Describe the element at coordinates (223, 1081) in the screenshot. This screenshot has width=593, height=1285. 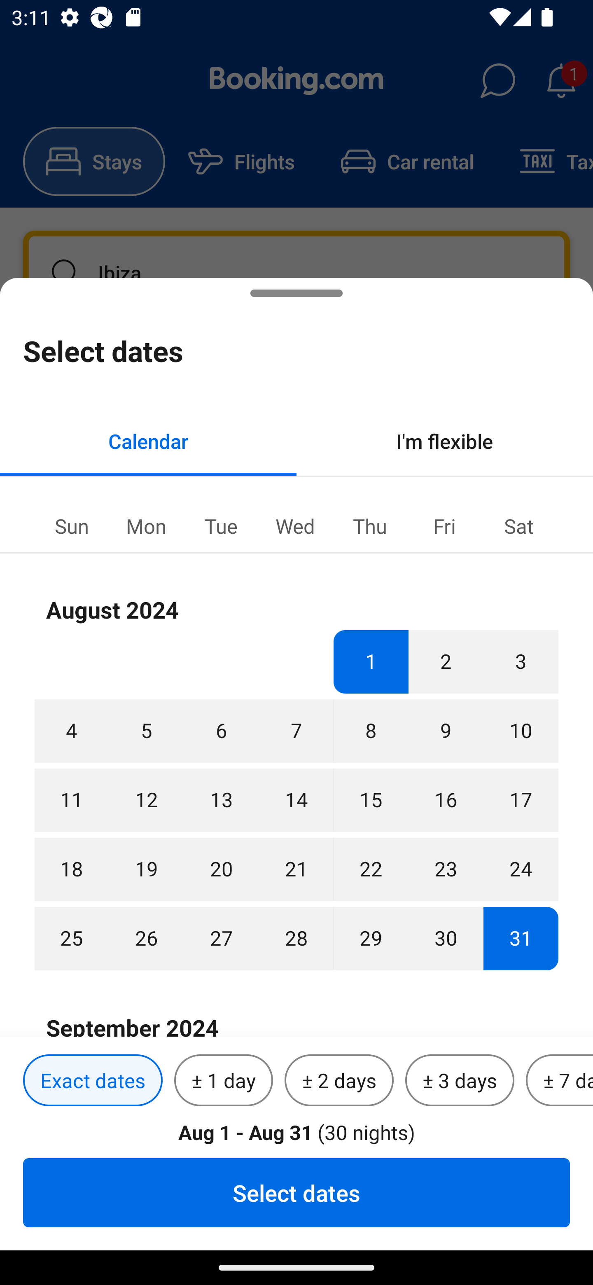
I see `± 1 day` at that location.